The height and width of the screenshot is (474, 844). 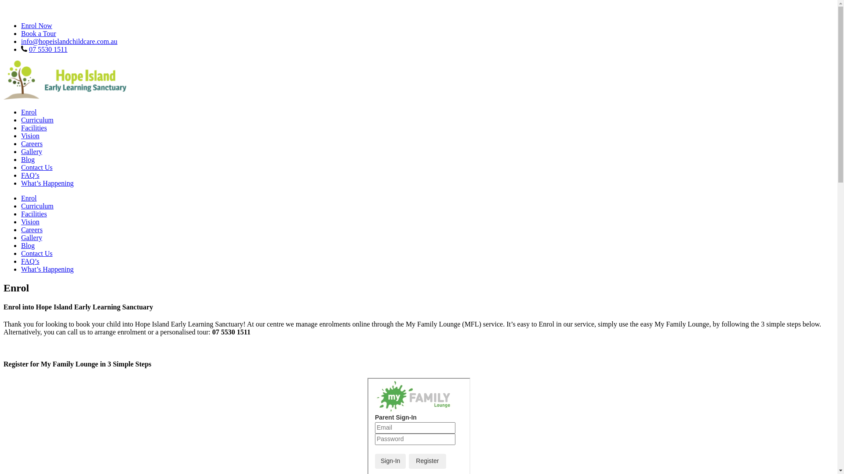 What do you see at coordinates (32, 230) in the screenshot?
I see `Careers` at bounding box center [32, 230].